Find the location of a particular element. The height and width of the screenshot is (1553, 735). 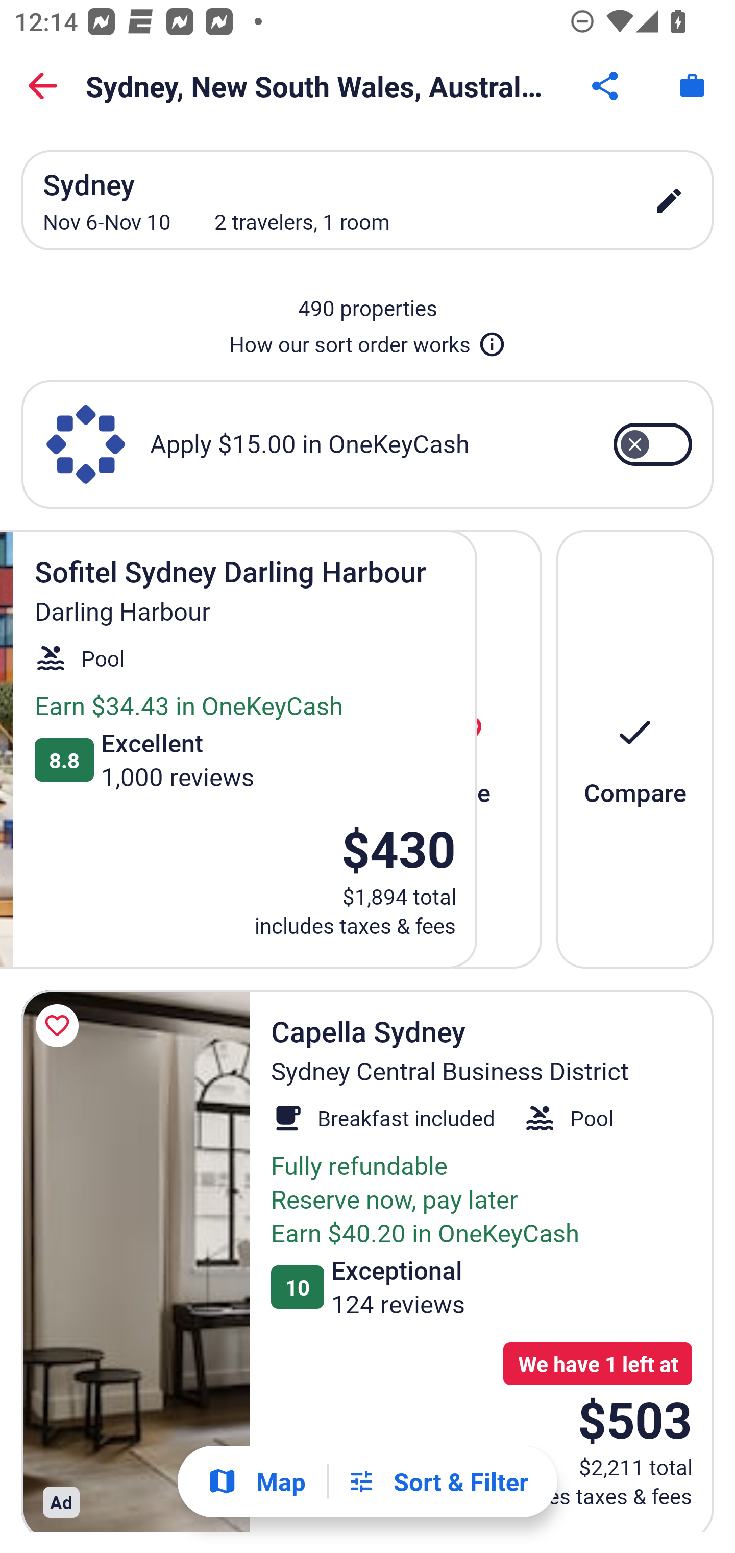

Sydney Nov 6-Nov 10 2 travelers, 1 room edit is located at coordinates (367, 200).